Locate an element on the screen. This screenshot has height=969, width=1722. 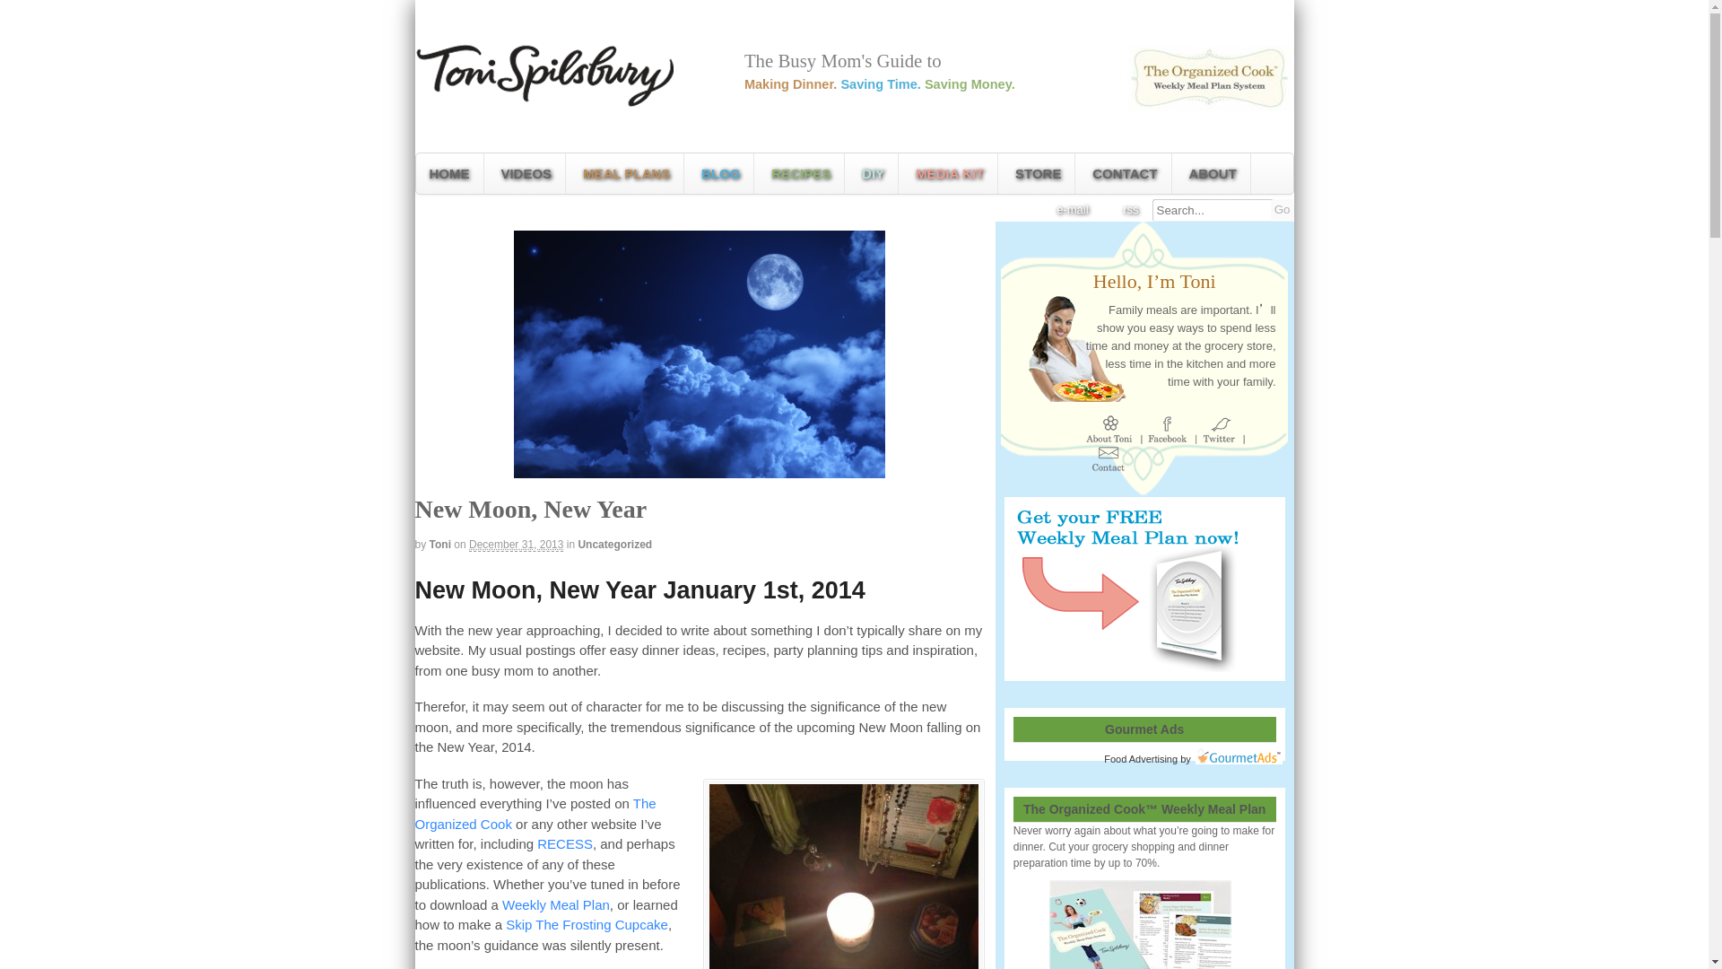
Uncategorized is located at coordinates (614, 545).